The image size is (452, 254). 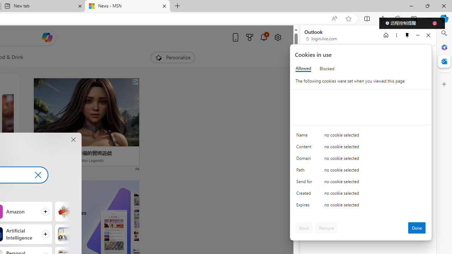 What do you see at coordinates (305, 195) in the screenshot?
I see `Created` at bounding box center [305, 195].